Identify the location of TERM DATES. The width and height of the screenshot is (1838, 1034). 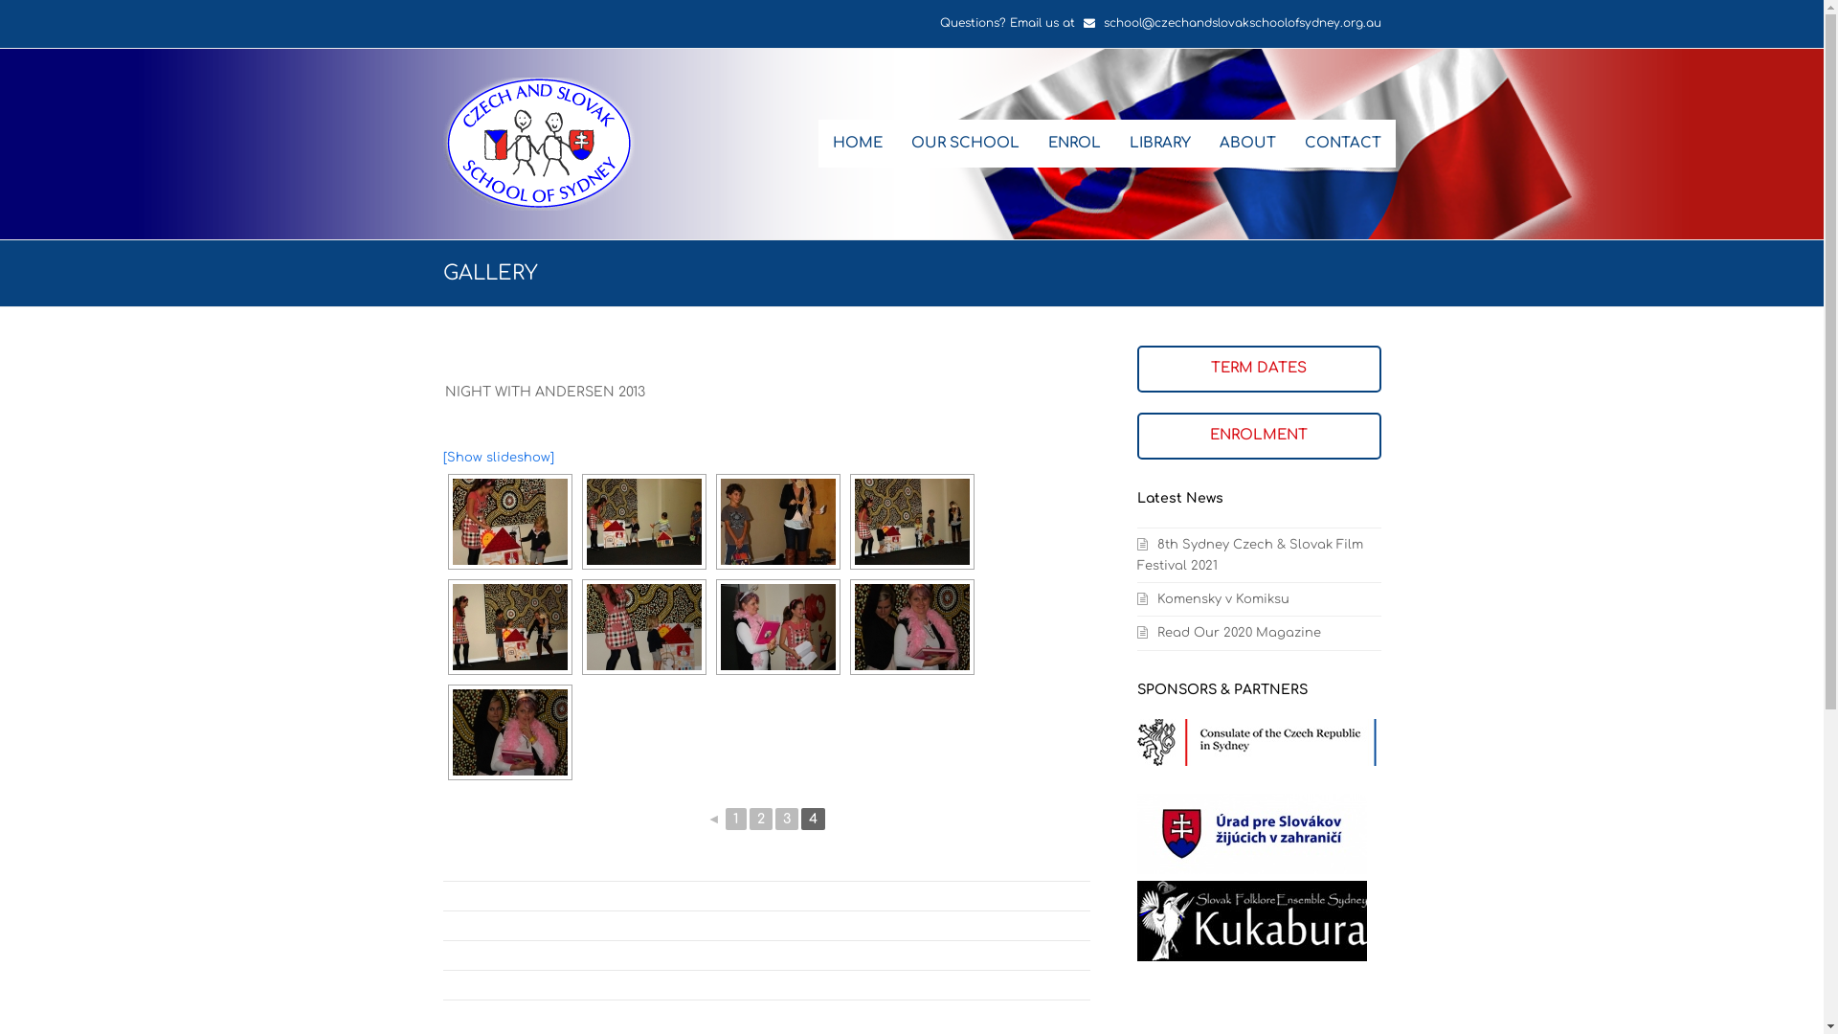
(1259, 368).